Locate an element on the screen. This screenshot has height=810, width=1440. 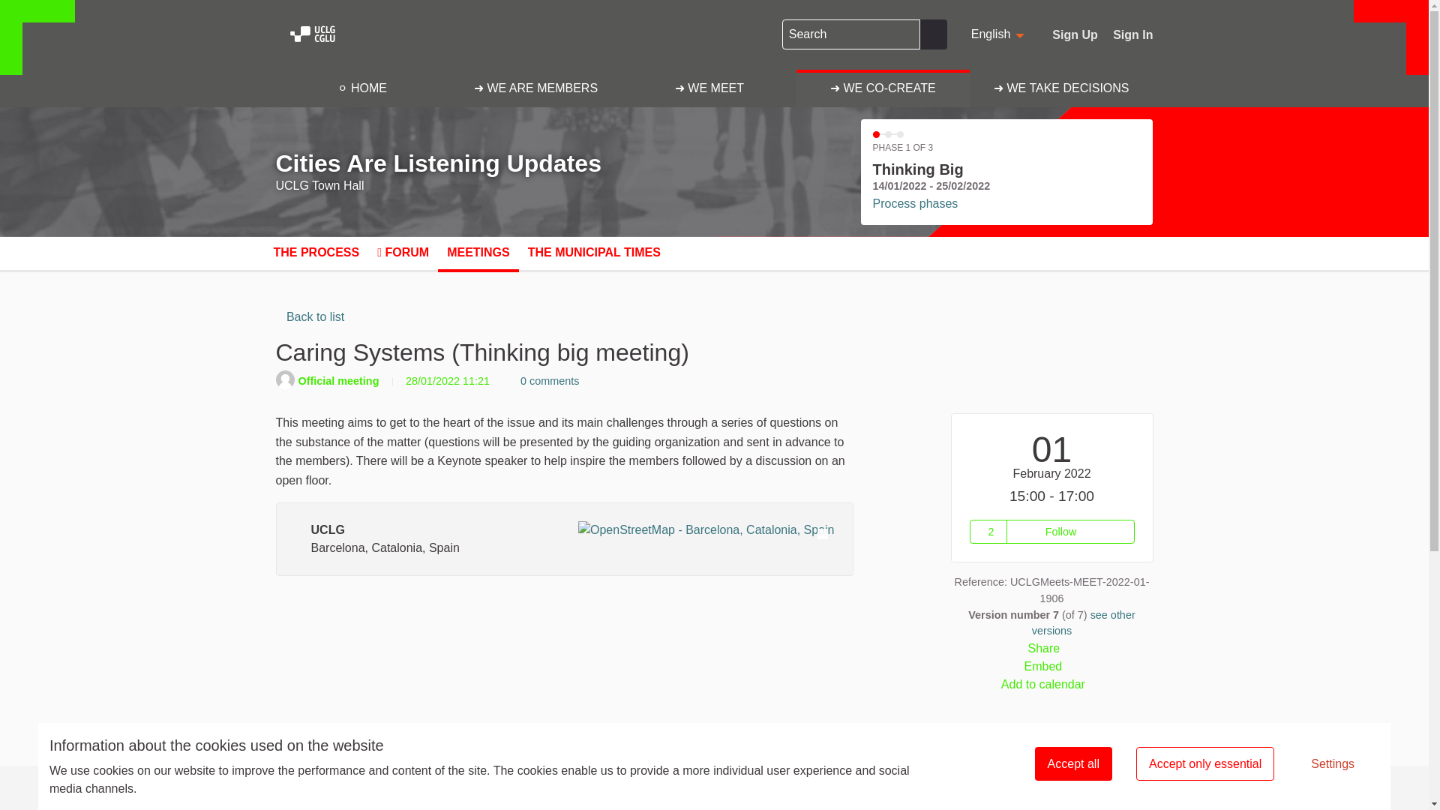
Accept all is located at coordinates (594, 252).